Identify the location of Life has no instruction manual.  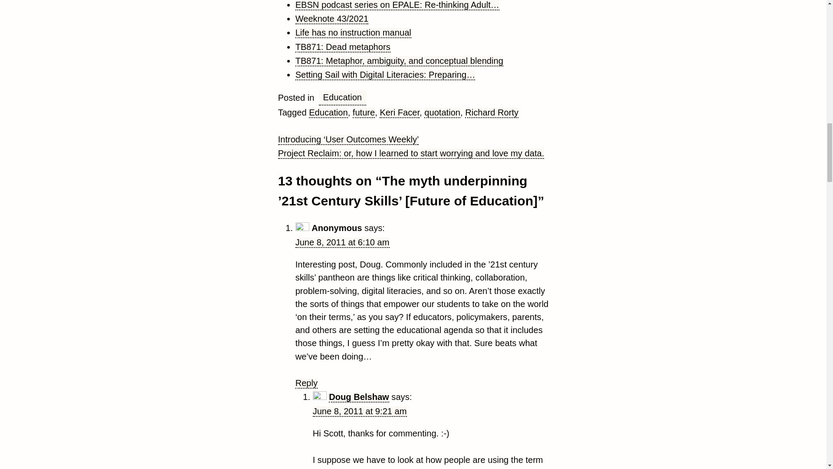
(353, 33).